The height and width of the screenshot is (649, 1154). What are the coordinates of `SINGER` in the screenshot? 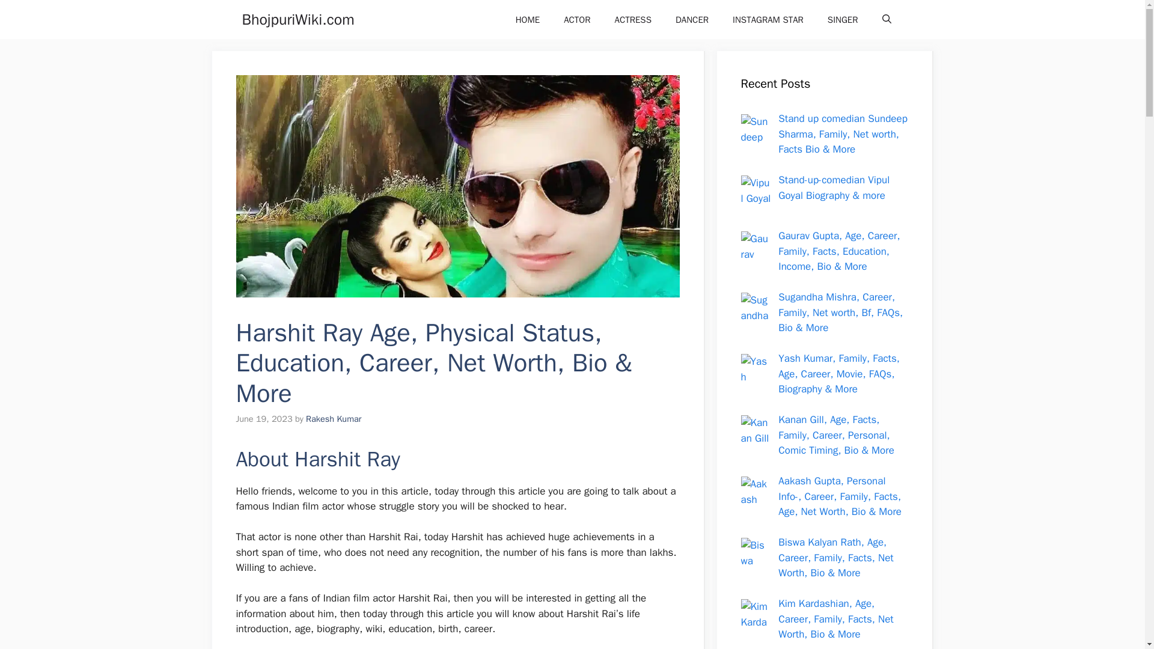 It's located at (843, 19).